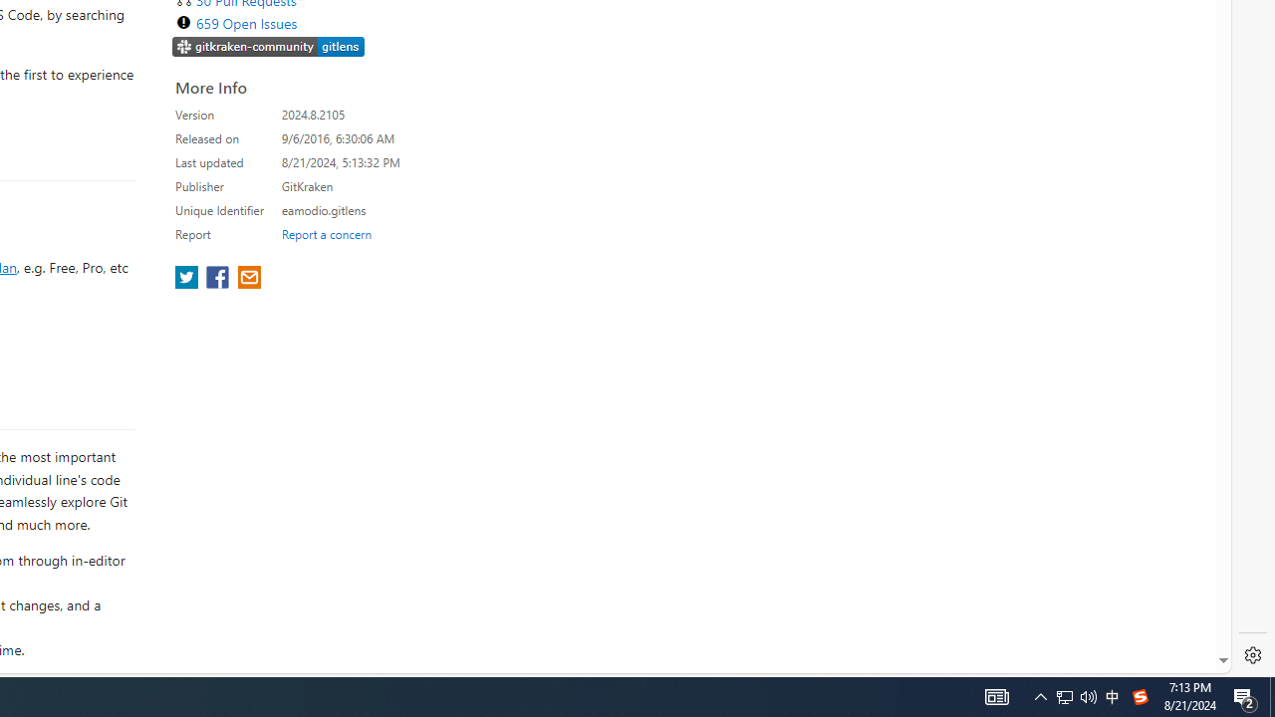  Describe the element at coordinates (269, 46) in the screenshot. I see `https://slack.gitkraken.com//` at that location.